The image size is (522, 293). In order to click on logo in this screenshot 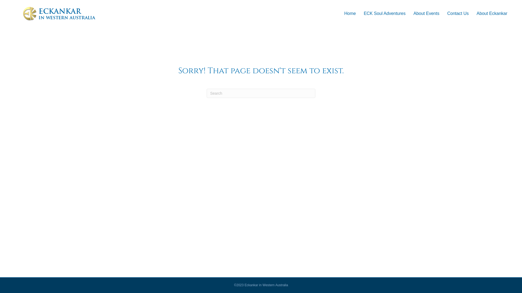, I will do `click(59, 14)`.